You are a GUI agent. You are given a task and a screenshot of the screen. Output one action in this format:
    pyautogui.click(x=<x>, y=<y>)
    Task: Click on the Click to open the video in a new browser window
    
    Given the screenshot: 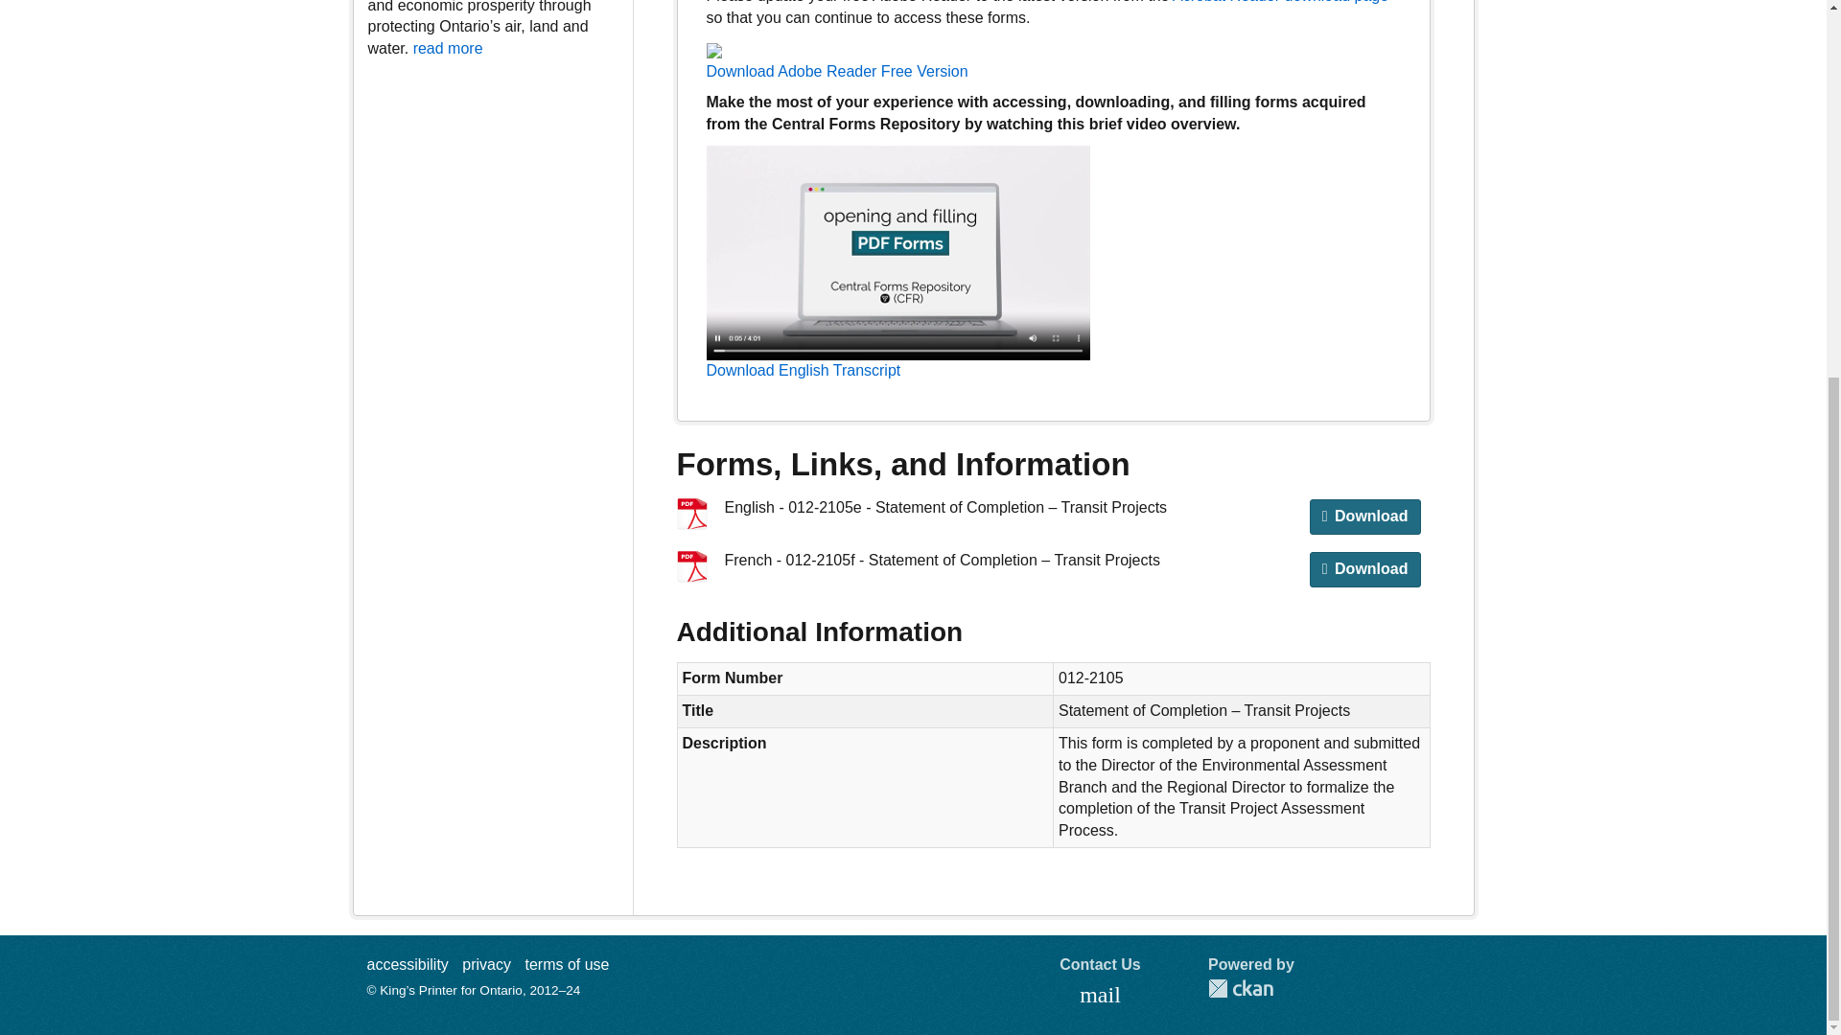 What is the action you would take?
    pyautogui.click(x=897, y=253)
    